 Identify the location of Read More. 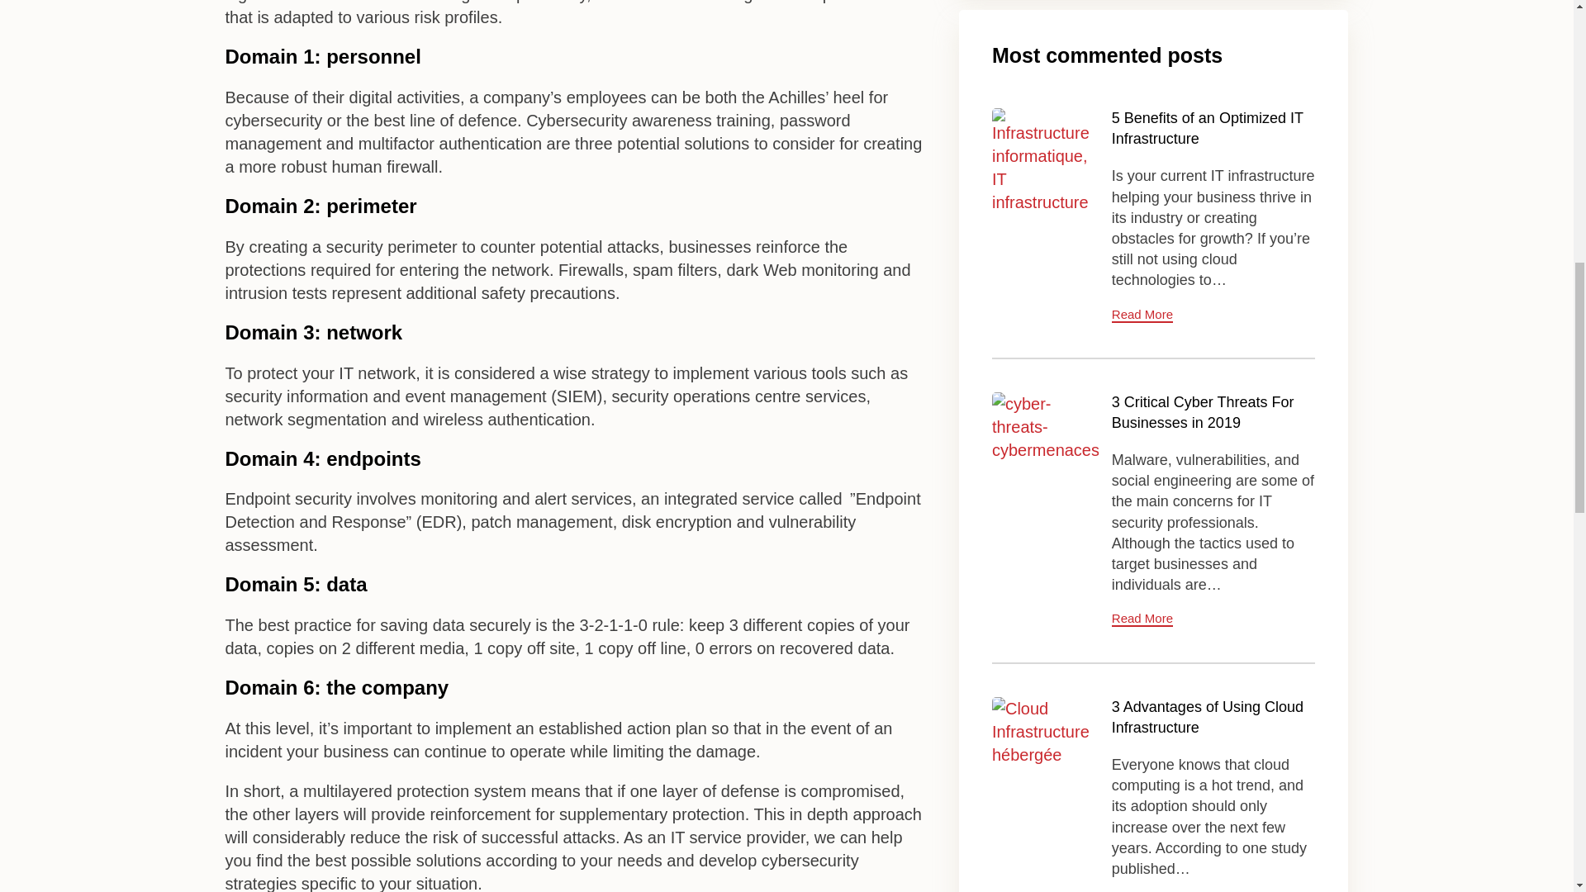
(1142, 619).